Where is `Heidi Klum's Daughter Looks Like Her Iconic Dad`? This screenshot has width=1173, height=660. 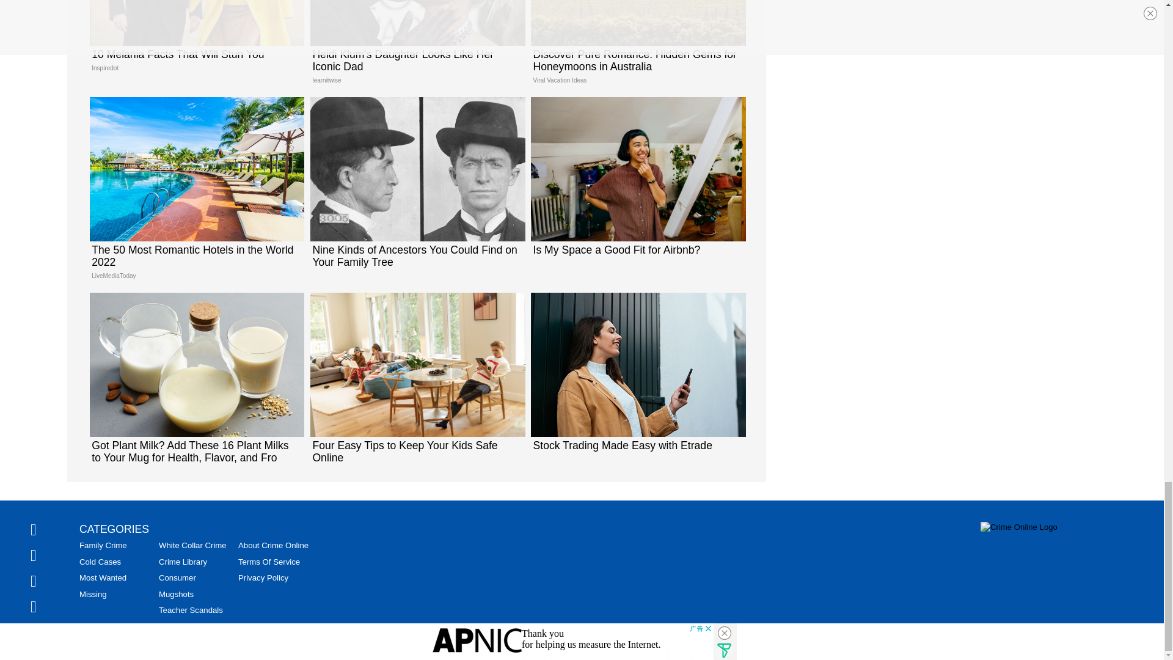
Heidi Klum's Daughter Looks Like Her Iconic Dad is located at coordinates (195, 40).